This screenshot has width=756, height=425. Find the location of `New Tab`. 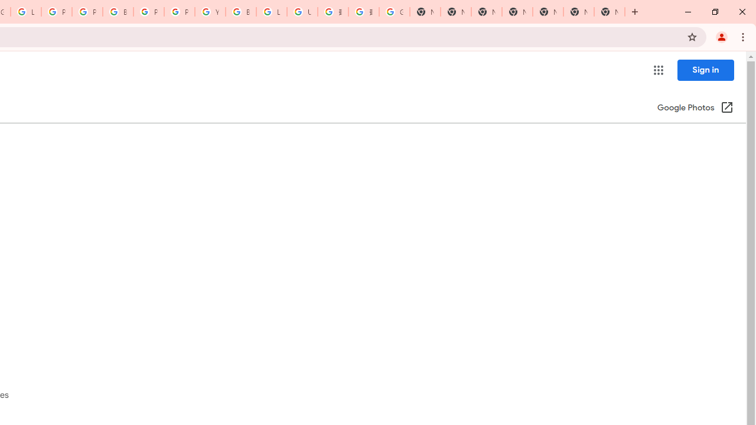

New Tab is located at coordinates (610, 12).